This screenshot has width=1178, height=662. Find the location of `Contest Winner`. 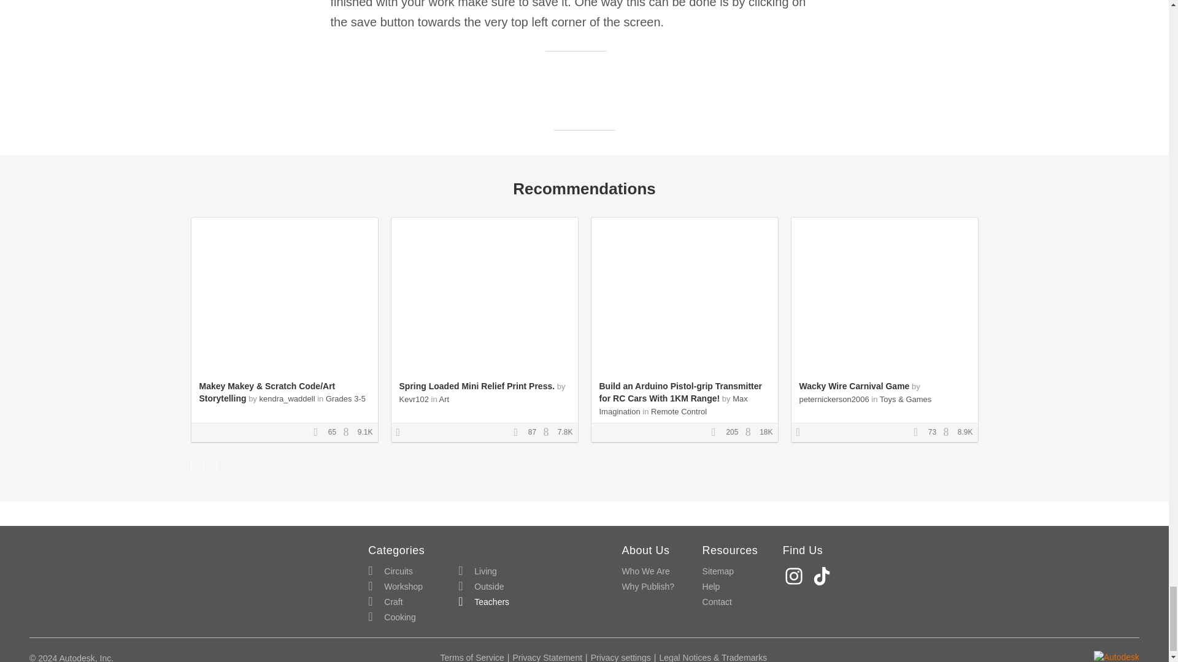

Contest Winner is located at coordinates (402, 432).